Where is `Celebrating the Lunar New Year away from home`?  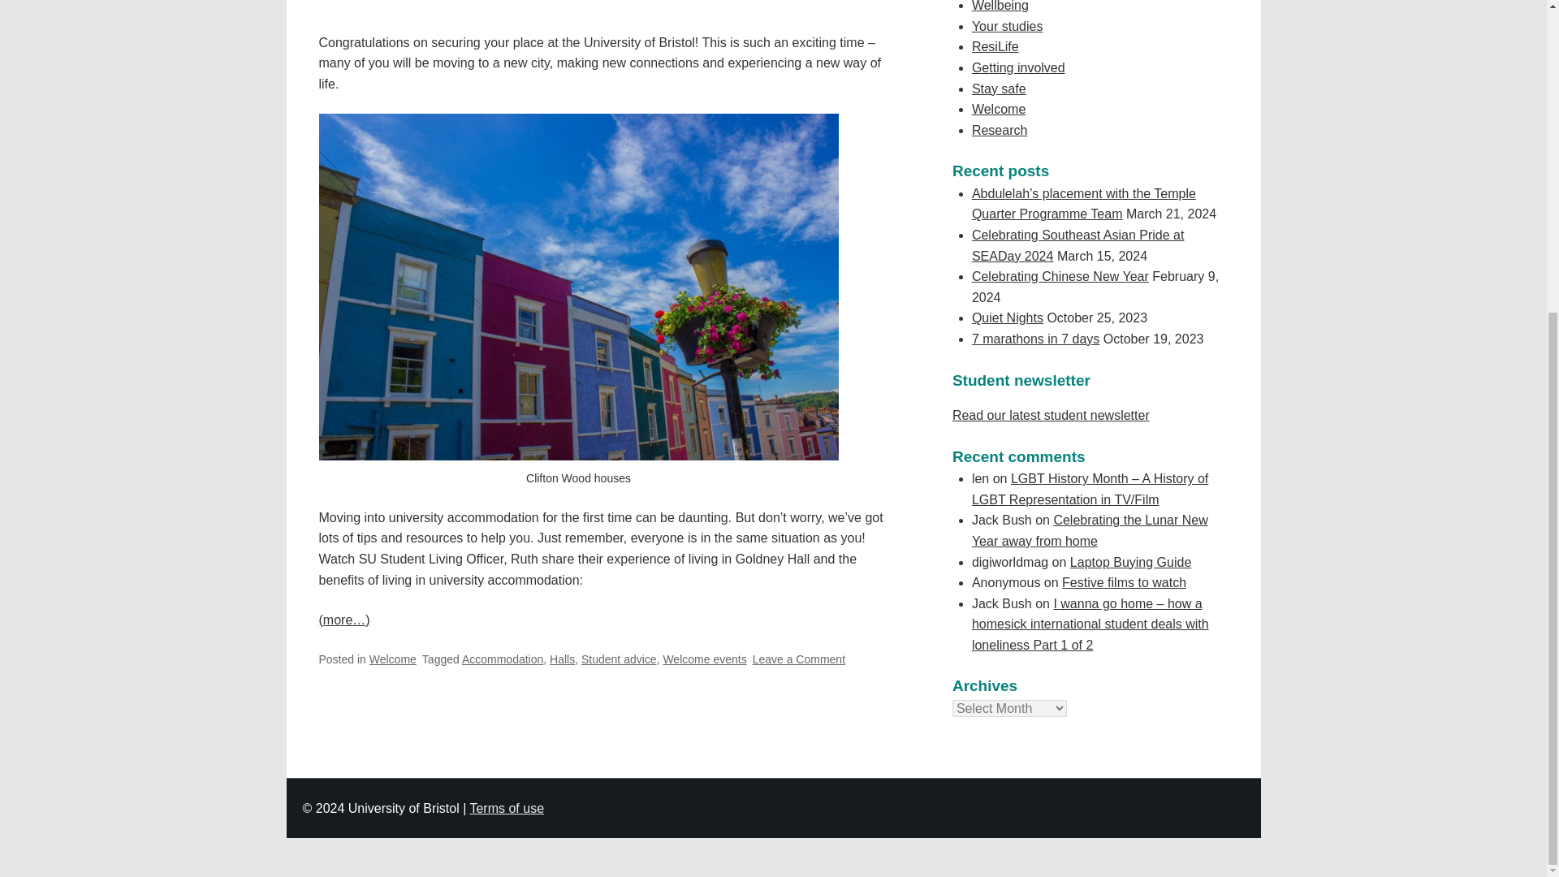
Celebrating the Lunar New Year away from home is located at coordinates (1090, 530).